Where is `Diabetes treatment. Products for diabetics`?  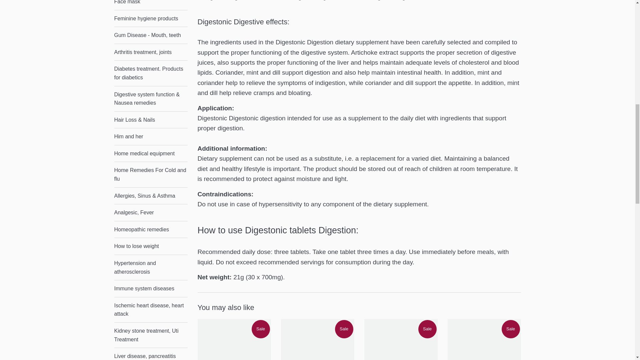
Diabetes treatment. Products for diabetics is located at coordinates (151, 73).